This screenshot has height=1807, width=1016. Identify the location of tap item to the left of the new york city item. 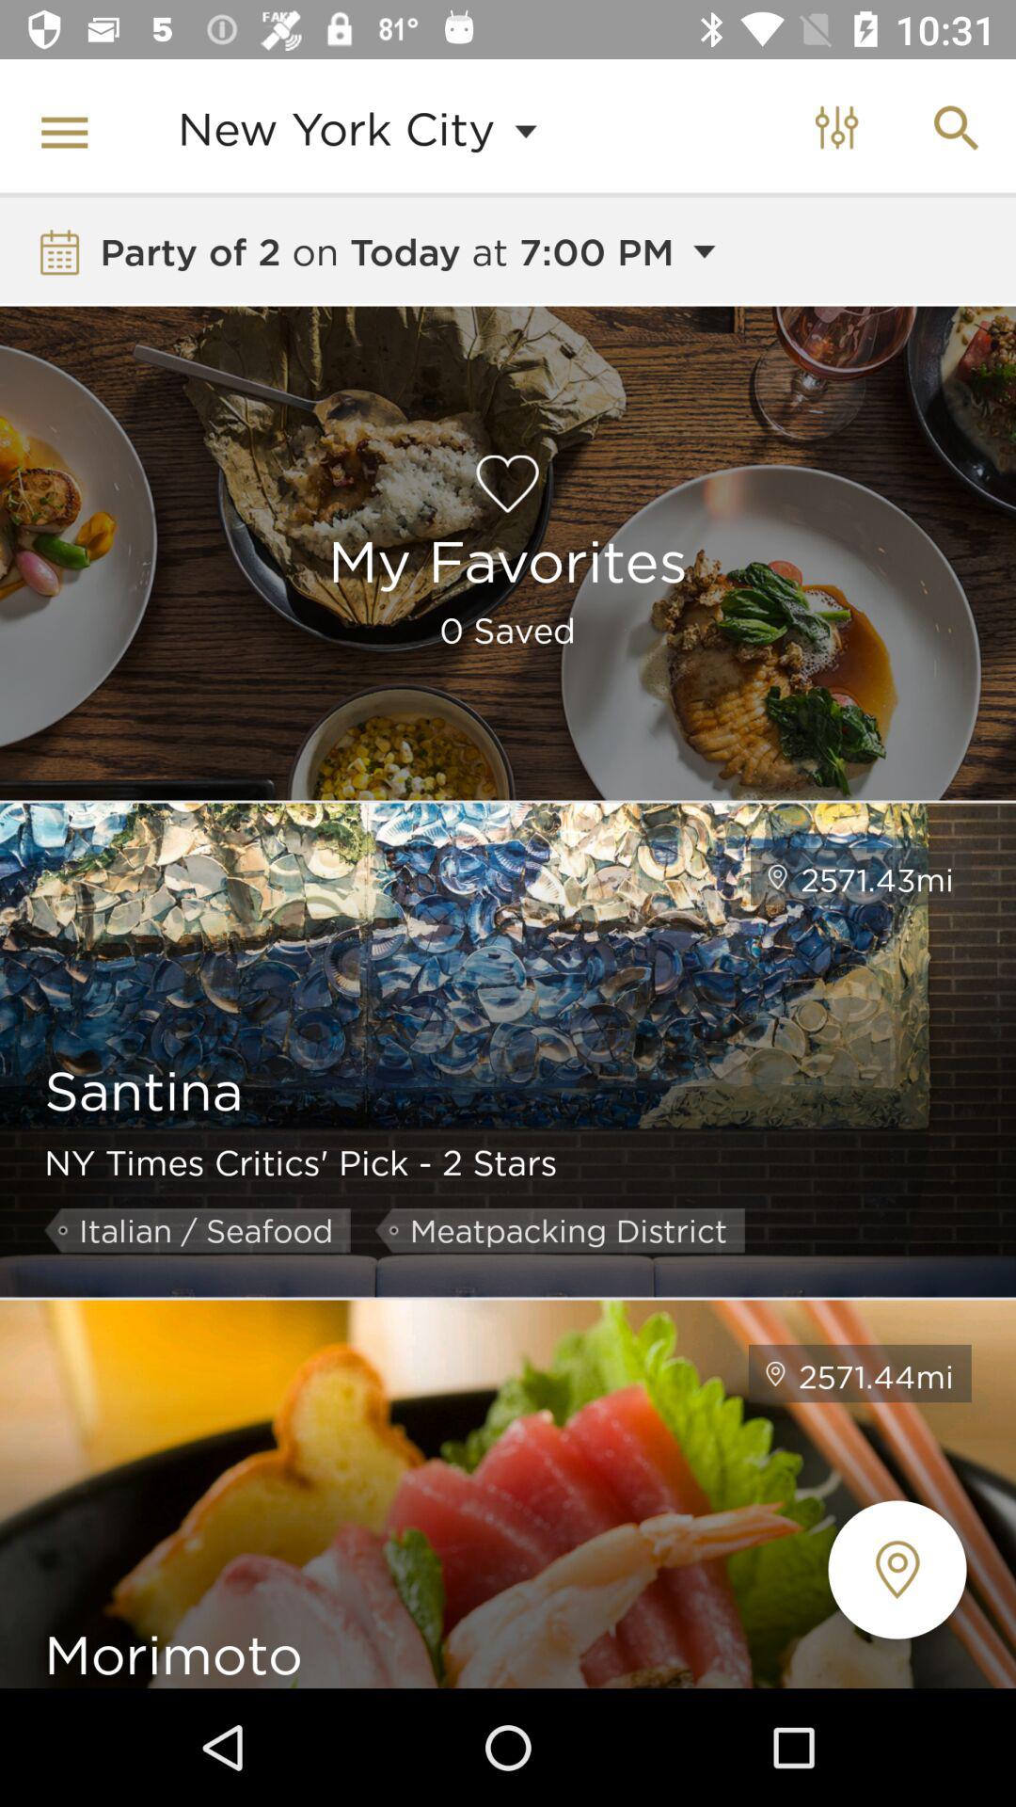
(69, 128).